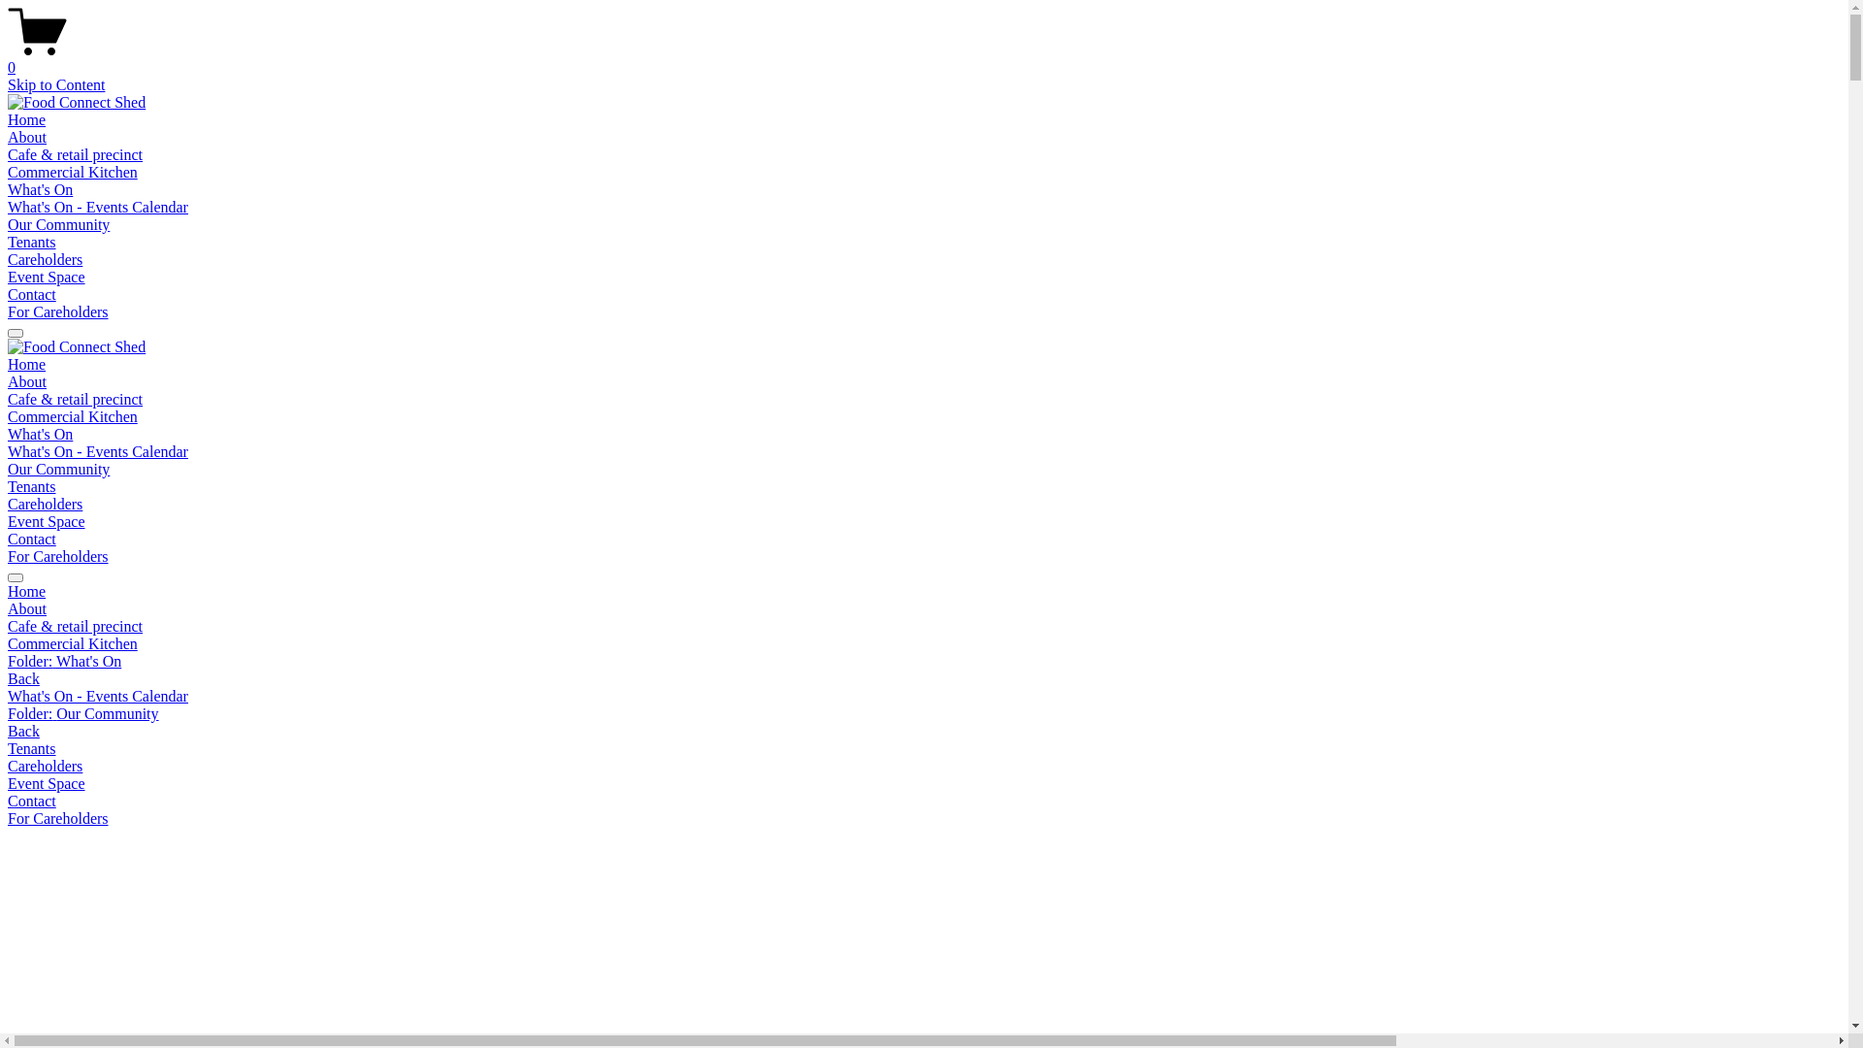 Image resolution: width=1863 pixels, height=1048 pixels. Describe the element at coordinates (56, 85) in the screenshot. I see `Skip to Content` at that location.